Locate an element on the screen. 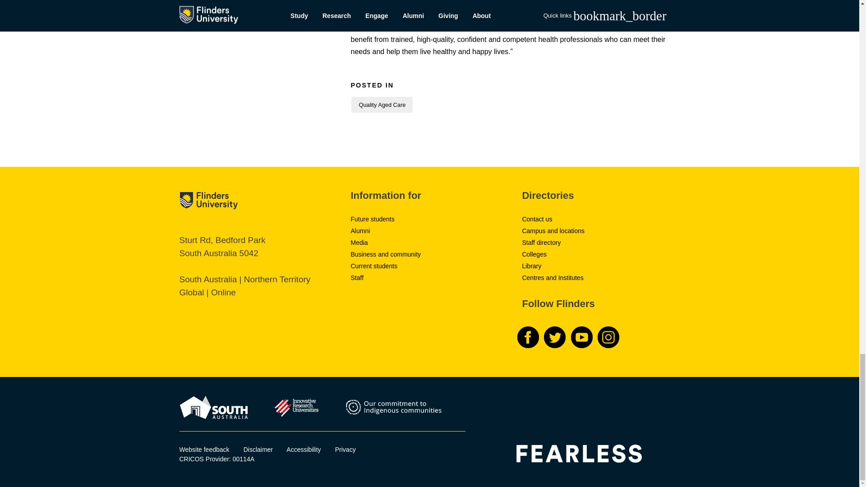 The width and height of the screenshot is (866, 487). Quality Aged Care is located at coordinates (382, 105).